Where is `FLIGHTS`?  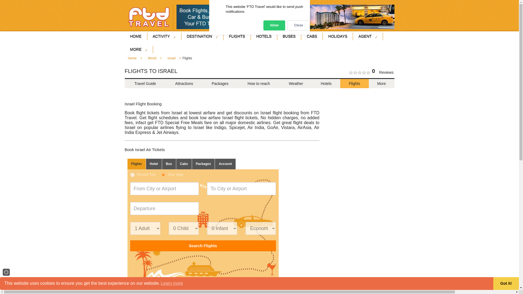
FLIGHTS is located at coordinates (237, 36).